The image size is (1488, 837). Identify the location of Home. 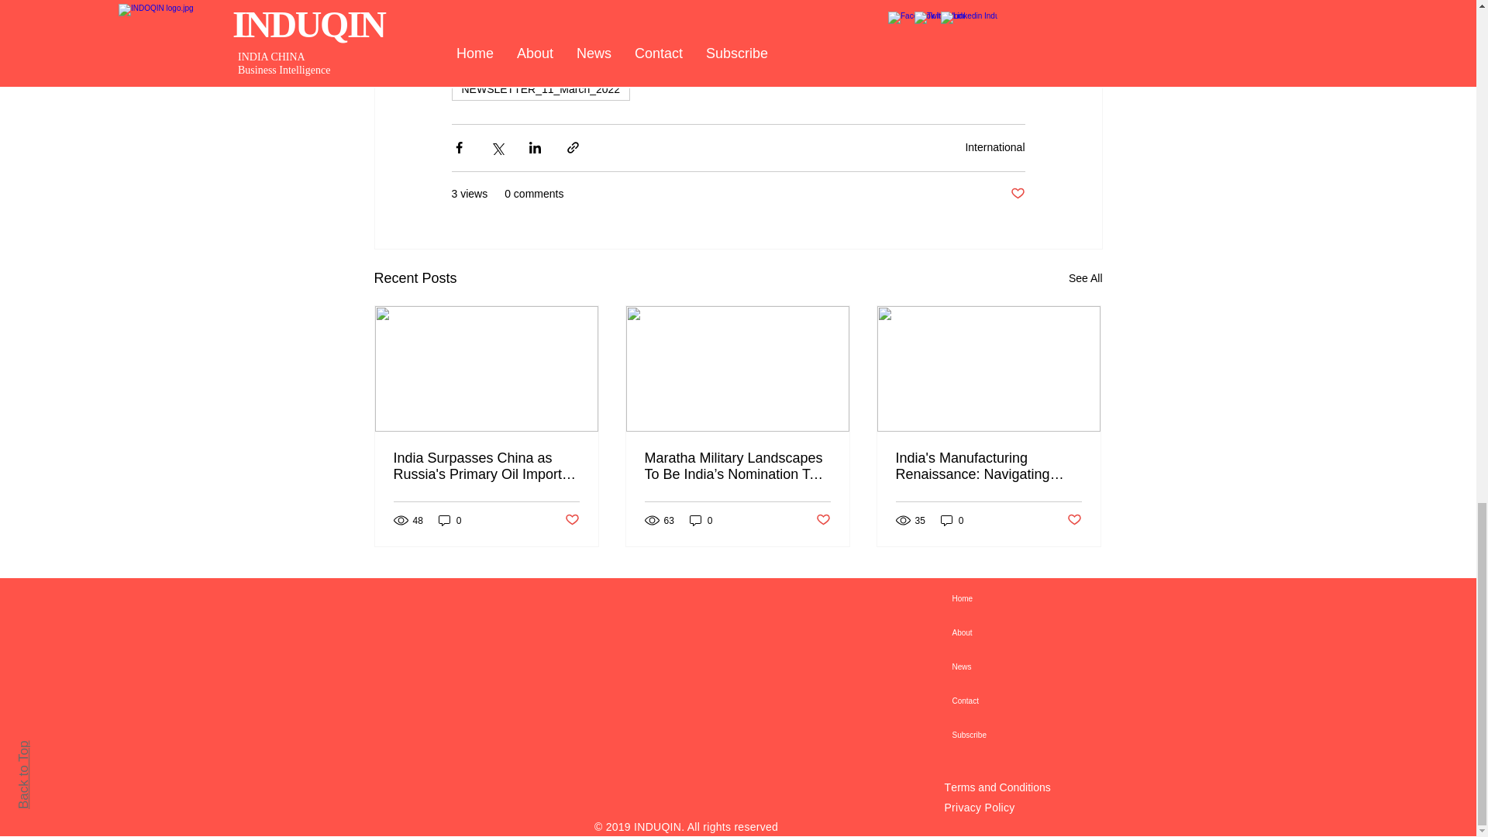
(1042, 598).